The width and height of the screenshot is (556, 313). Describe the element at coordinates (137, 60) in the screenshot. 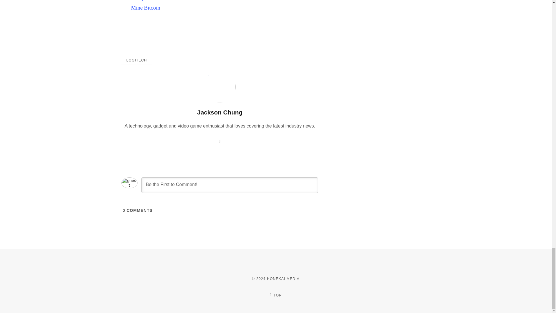

I see `LOGITECH` at that location.